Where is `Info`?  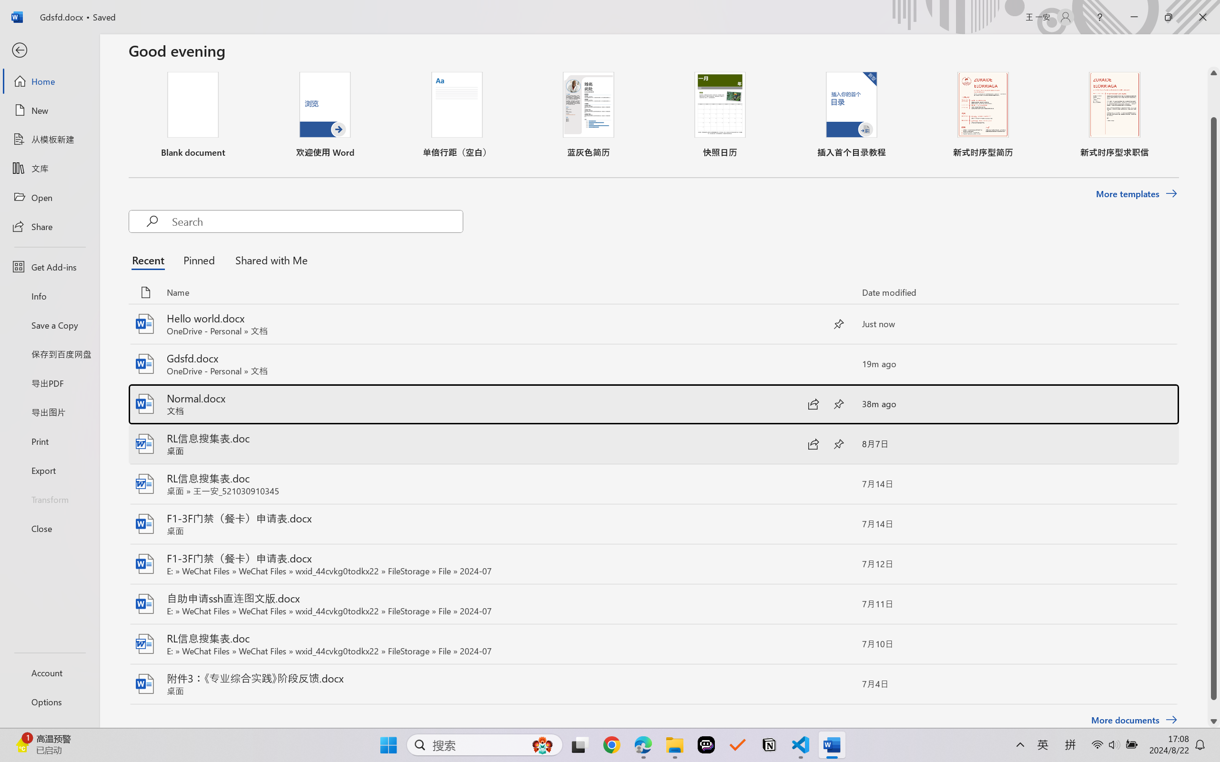 Info is located at coordinates (50, 296).